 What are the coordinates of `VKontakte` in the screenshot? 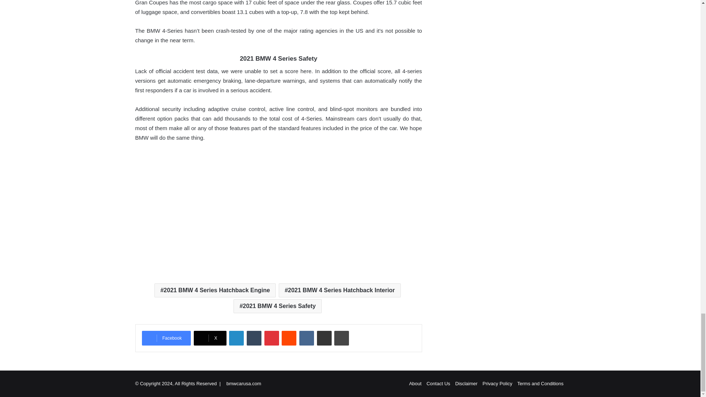 It's located at (307, 338).